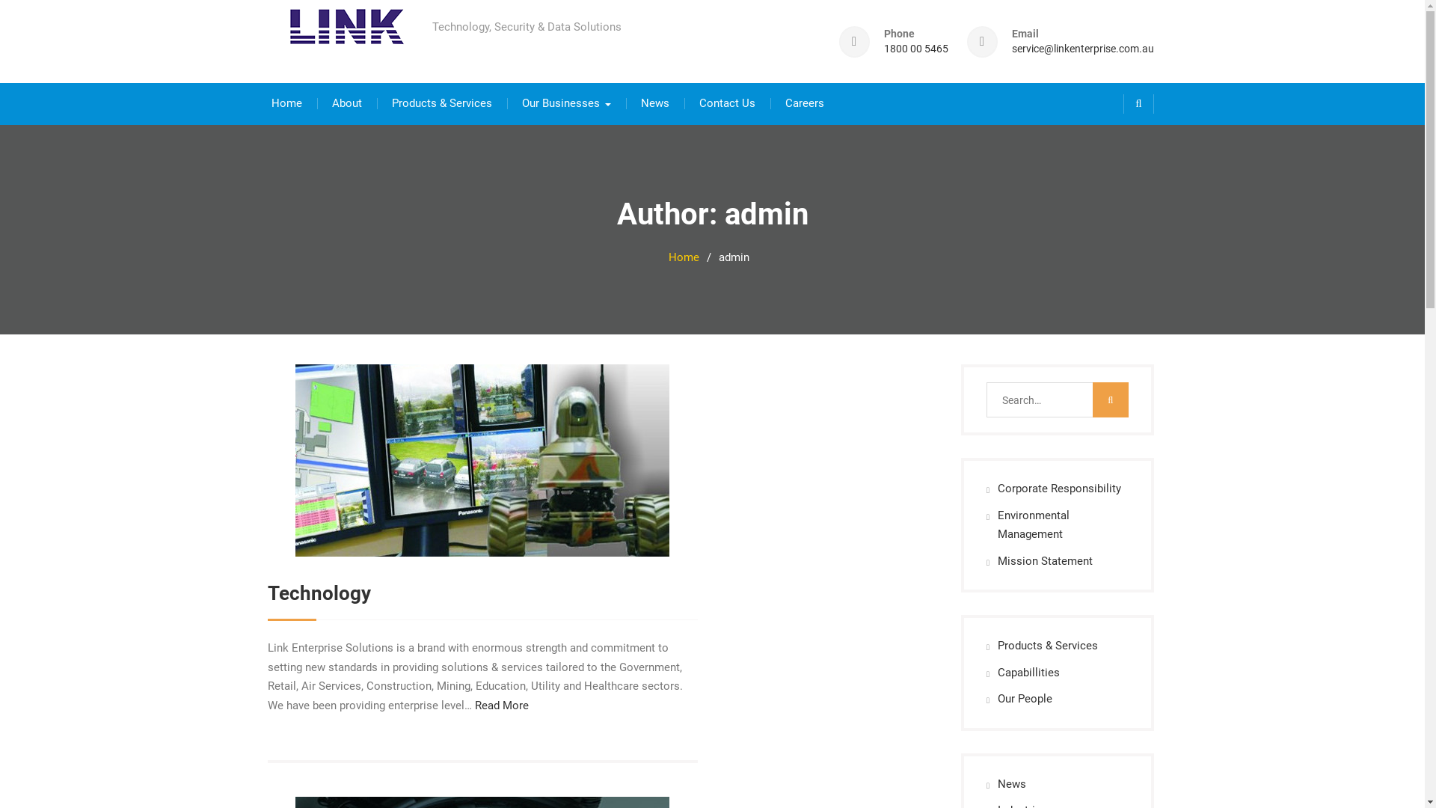  Describe the element at coordinates (319, 593) in the screenshot. I see `Technology` at that location.